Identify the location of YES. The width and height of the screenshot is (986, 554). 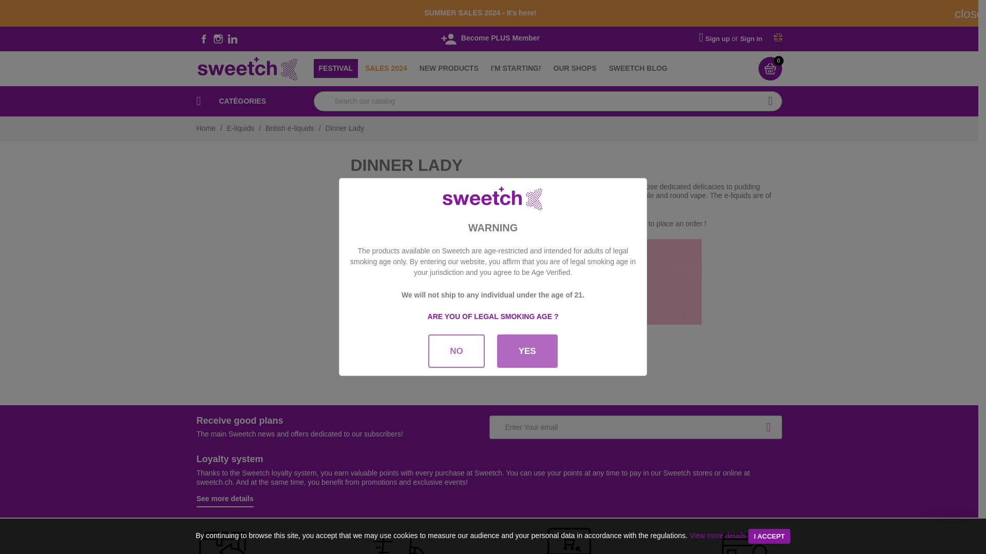
(527, 351).